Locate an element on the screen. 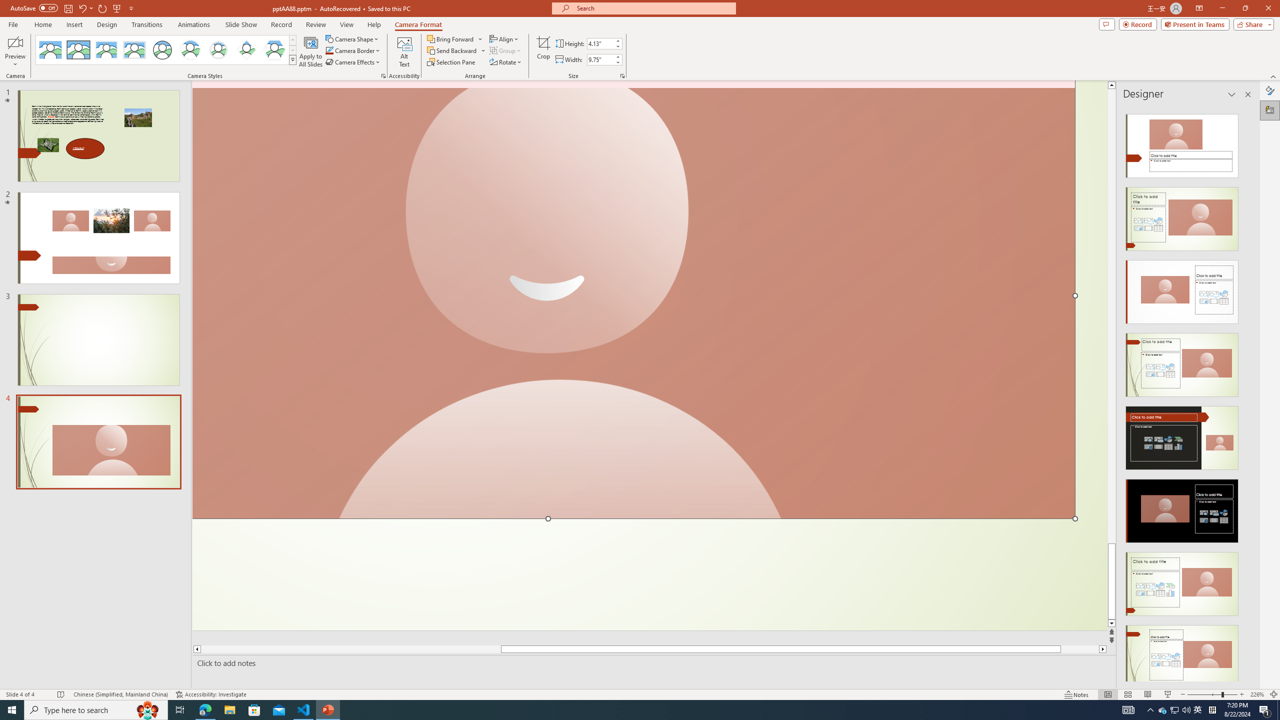  Simple Frame Rectangle is located at coordinates (78, 50).